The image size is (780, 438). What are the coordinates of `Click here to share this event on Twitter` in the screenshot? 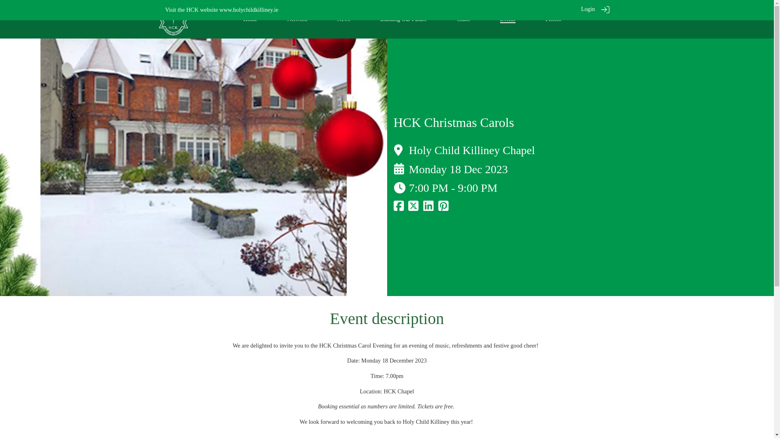 It's located at (413, 208).